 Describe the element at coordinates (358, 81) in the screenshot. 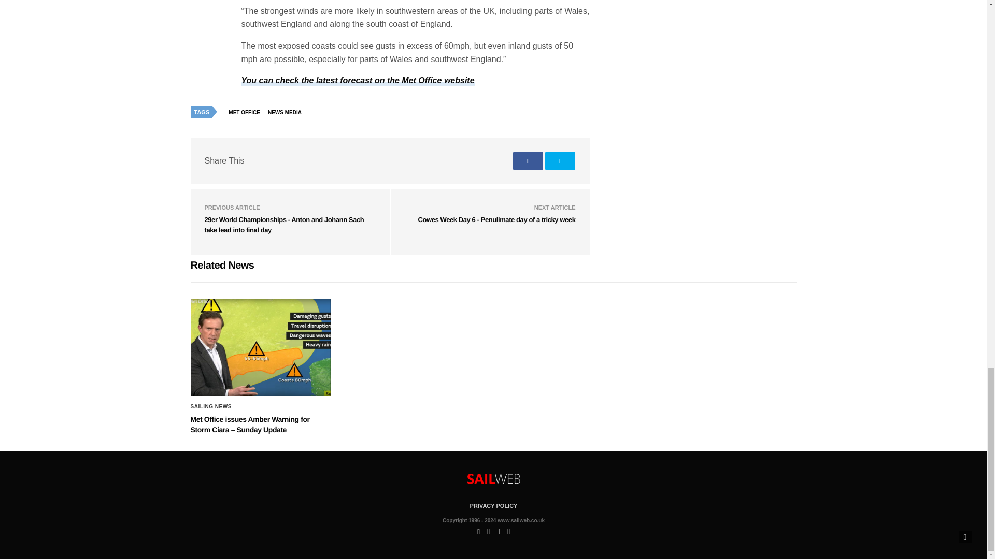

I see `You can check the latest forecast on the Met Office website` at that location.